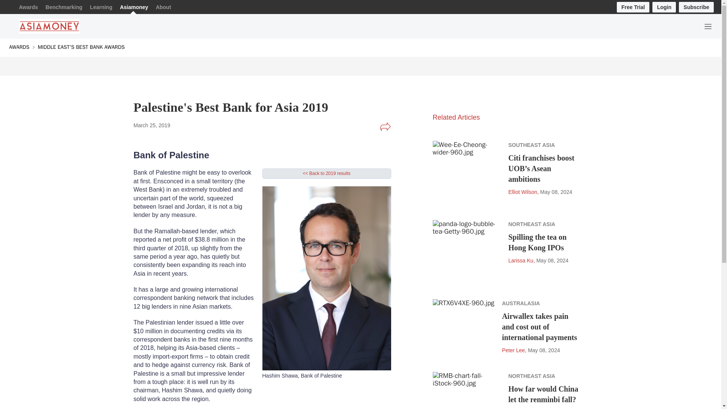  Describe the element at coordinates (385, 126) in the screenshot. I see `Share` at that location.